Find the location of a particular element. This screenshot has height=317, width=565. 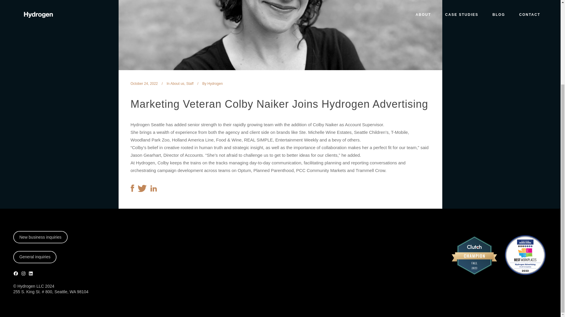

New business inquiries is located at coordinates (40, 126).